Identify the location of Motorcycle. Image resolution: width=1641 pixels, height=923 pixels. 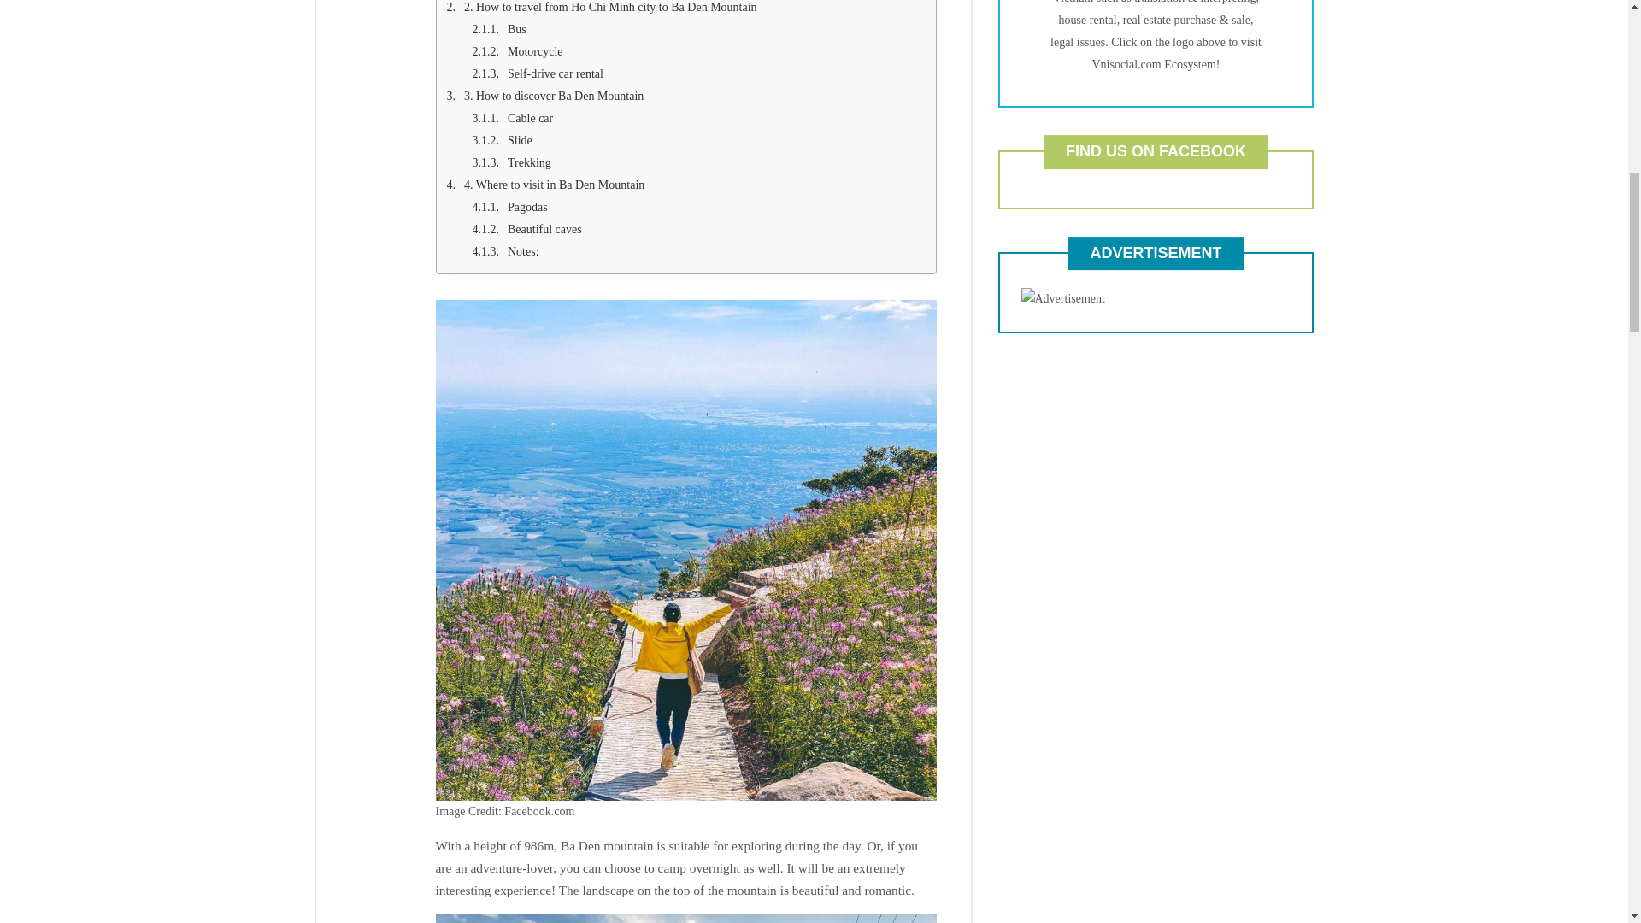
(698, 51).